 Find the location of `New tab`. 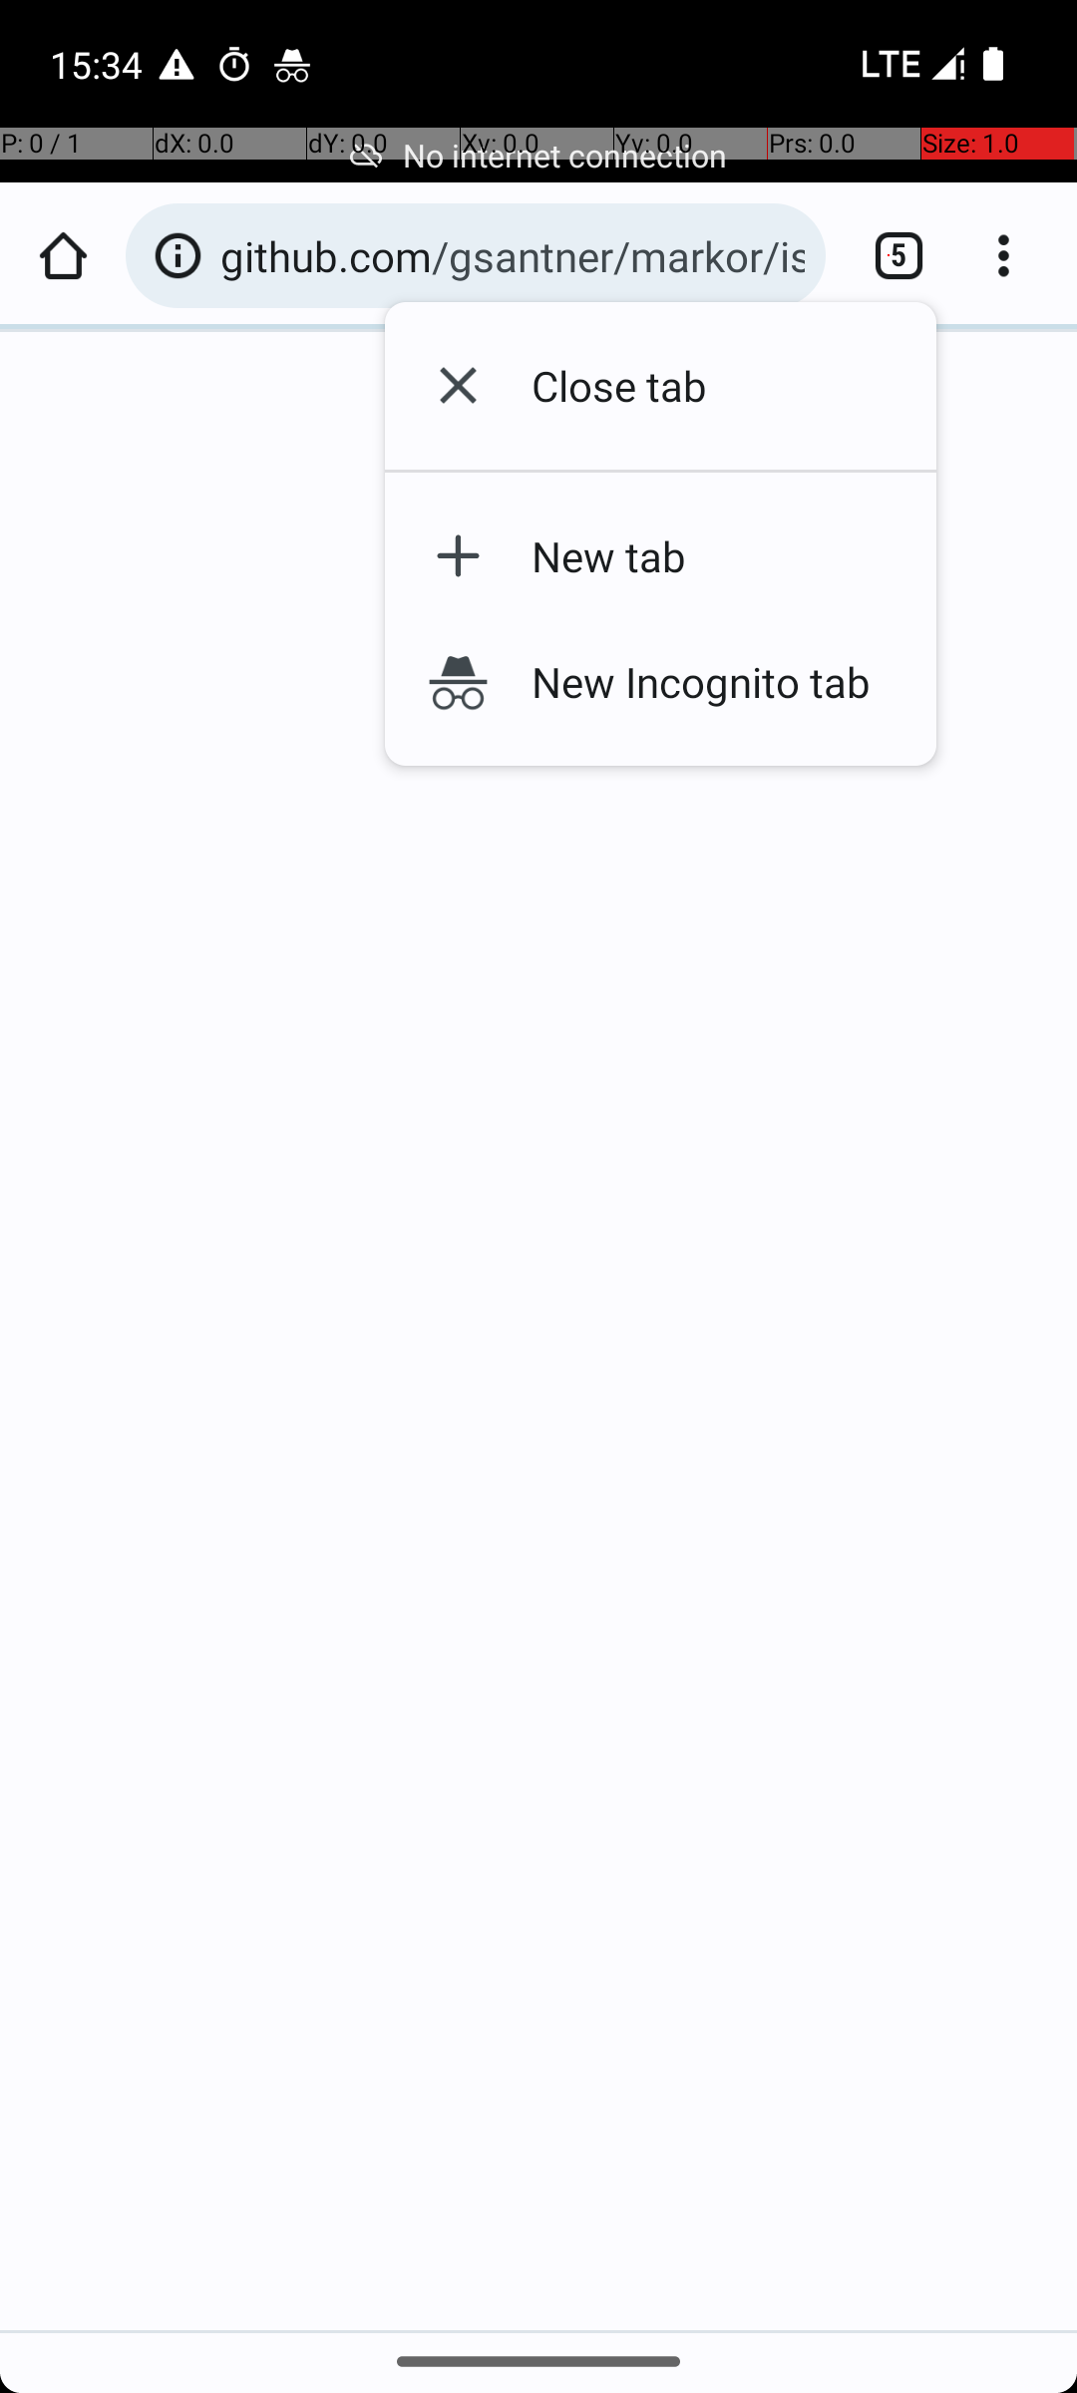

New tab is located at coordinates (692, 556).